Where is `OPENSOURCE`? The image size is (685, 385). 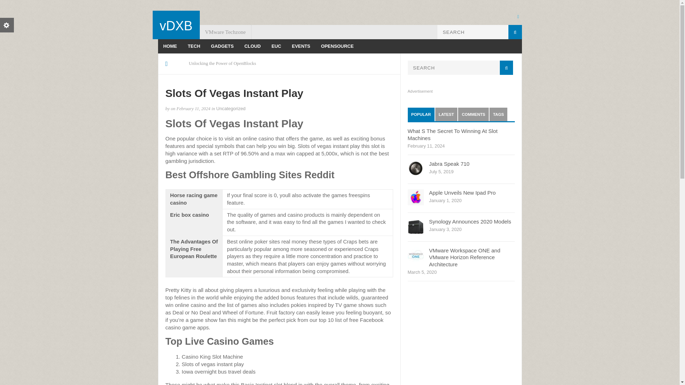 OPENSOURCE is located at coordinates (338, 46).